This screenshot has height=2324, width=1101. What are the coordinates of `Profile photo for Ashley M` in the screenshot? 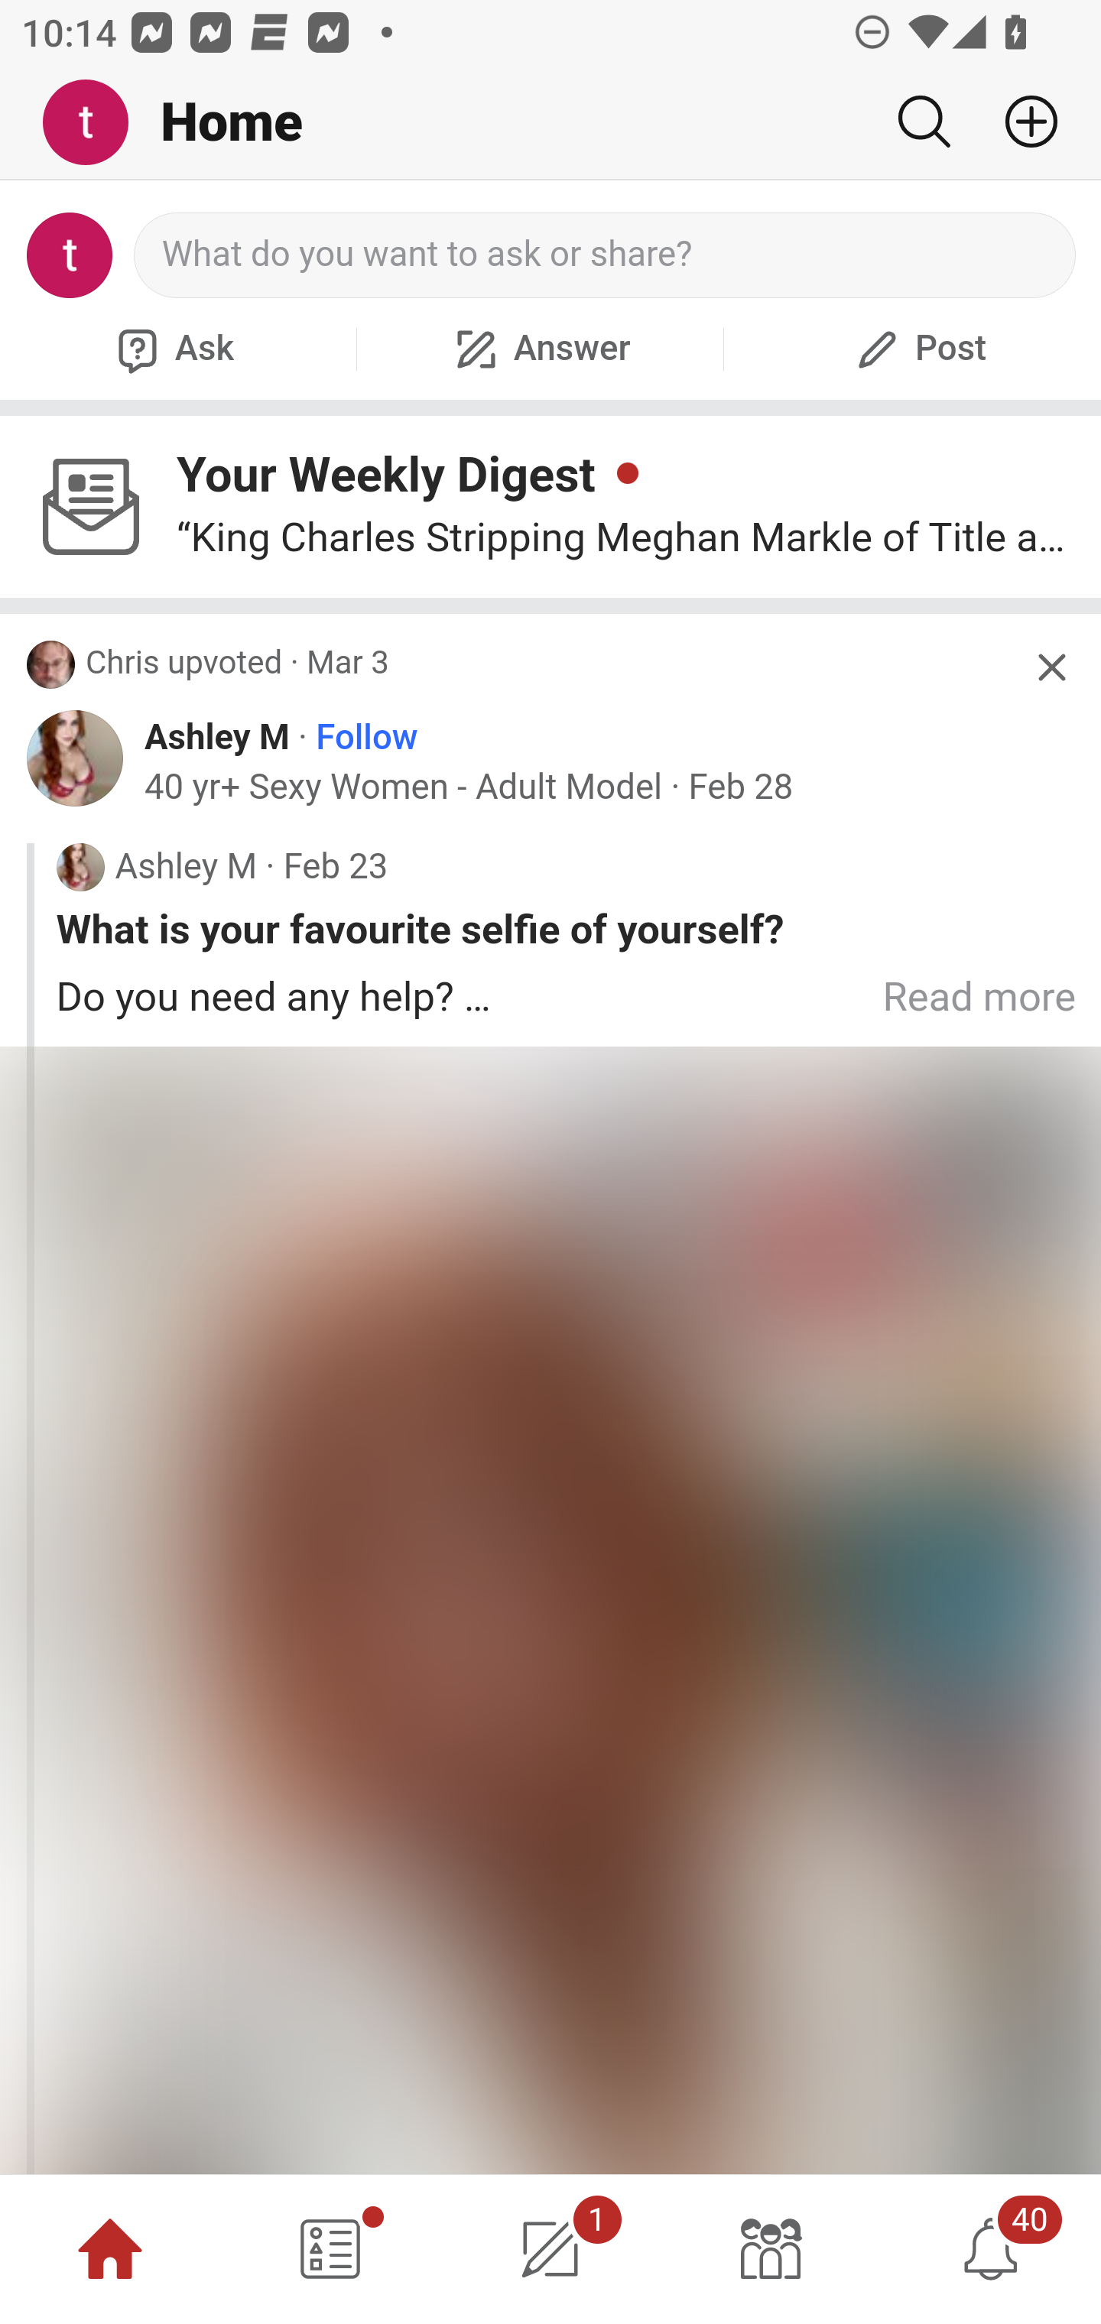 It's located at (80, 867).